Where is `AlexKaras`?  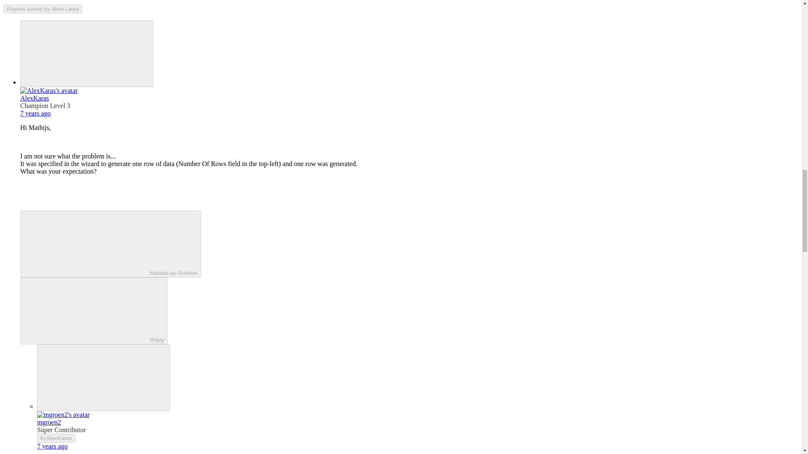
AlexKaras is located at coordinates (35, 98).